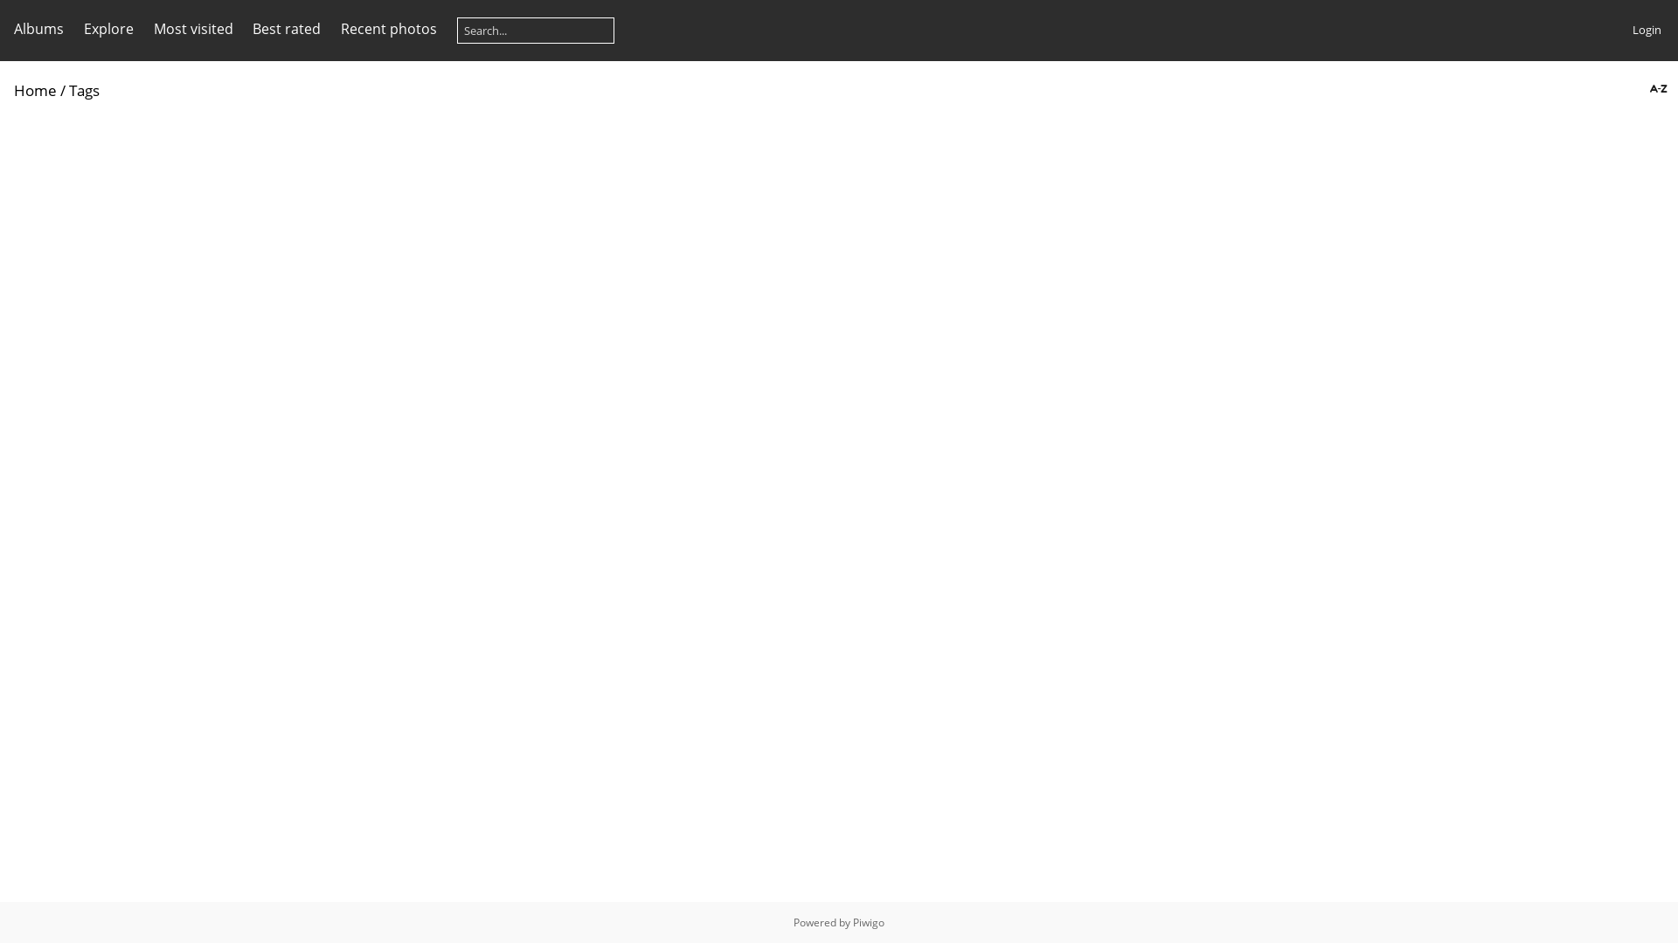  I want to click on Explore, so click(108, 29).